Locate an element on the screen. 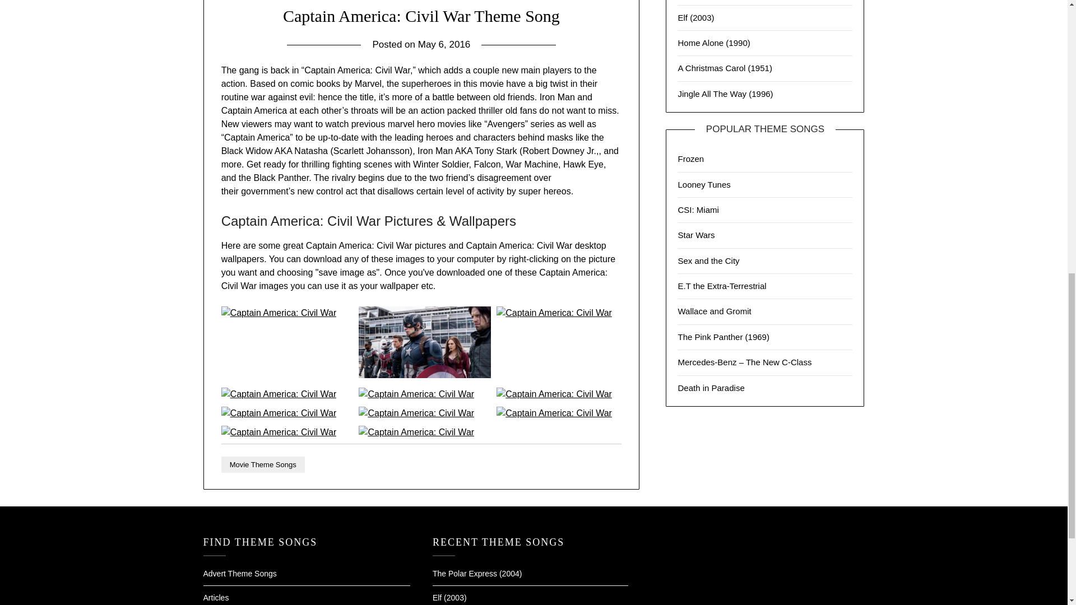 This screenshot has height=605, width=1076. Looney Tunes is located at coordinates (704, 184).